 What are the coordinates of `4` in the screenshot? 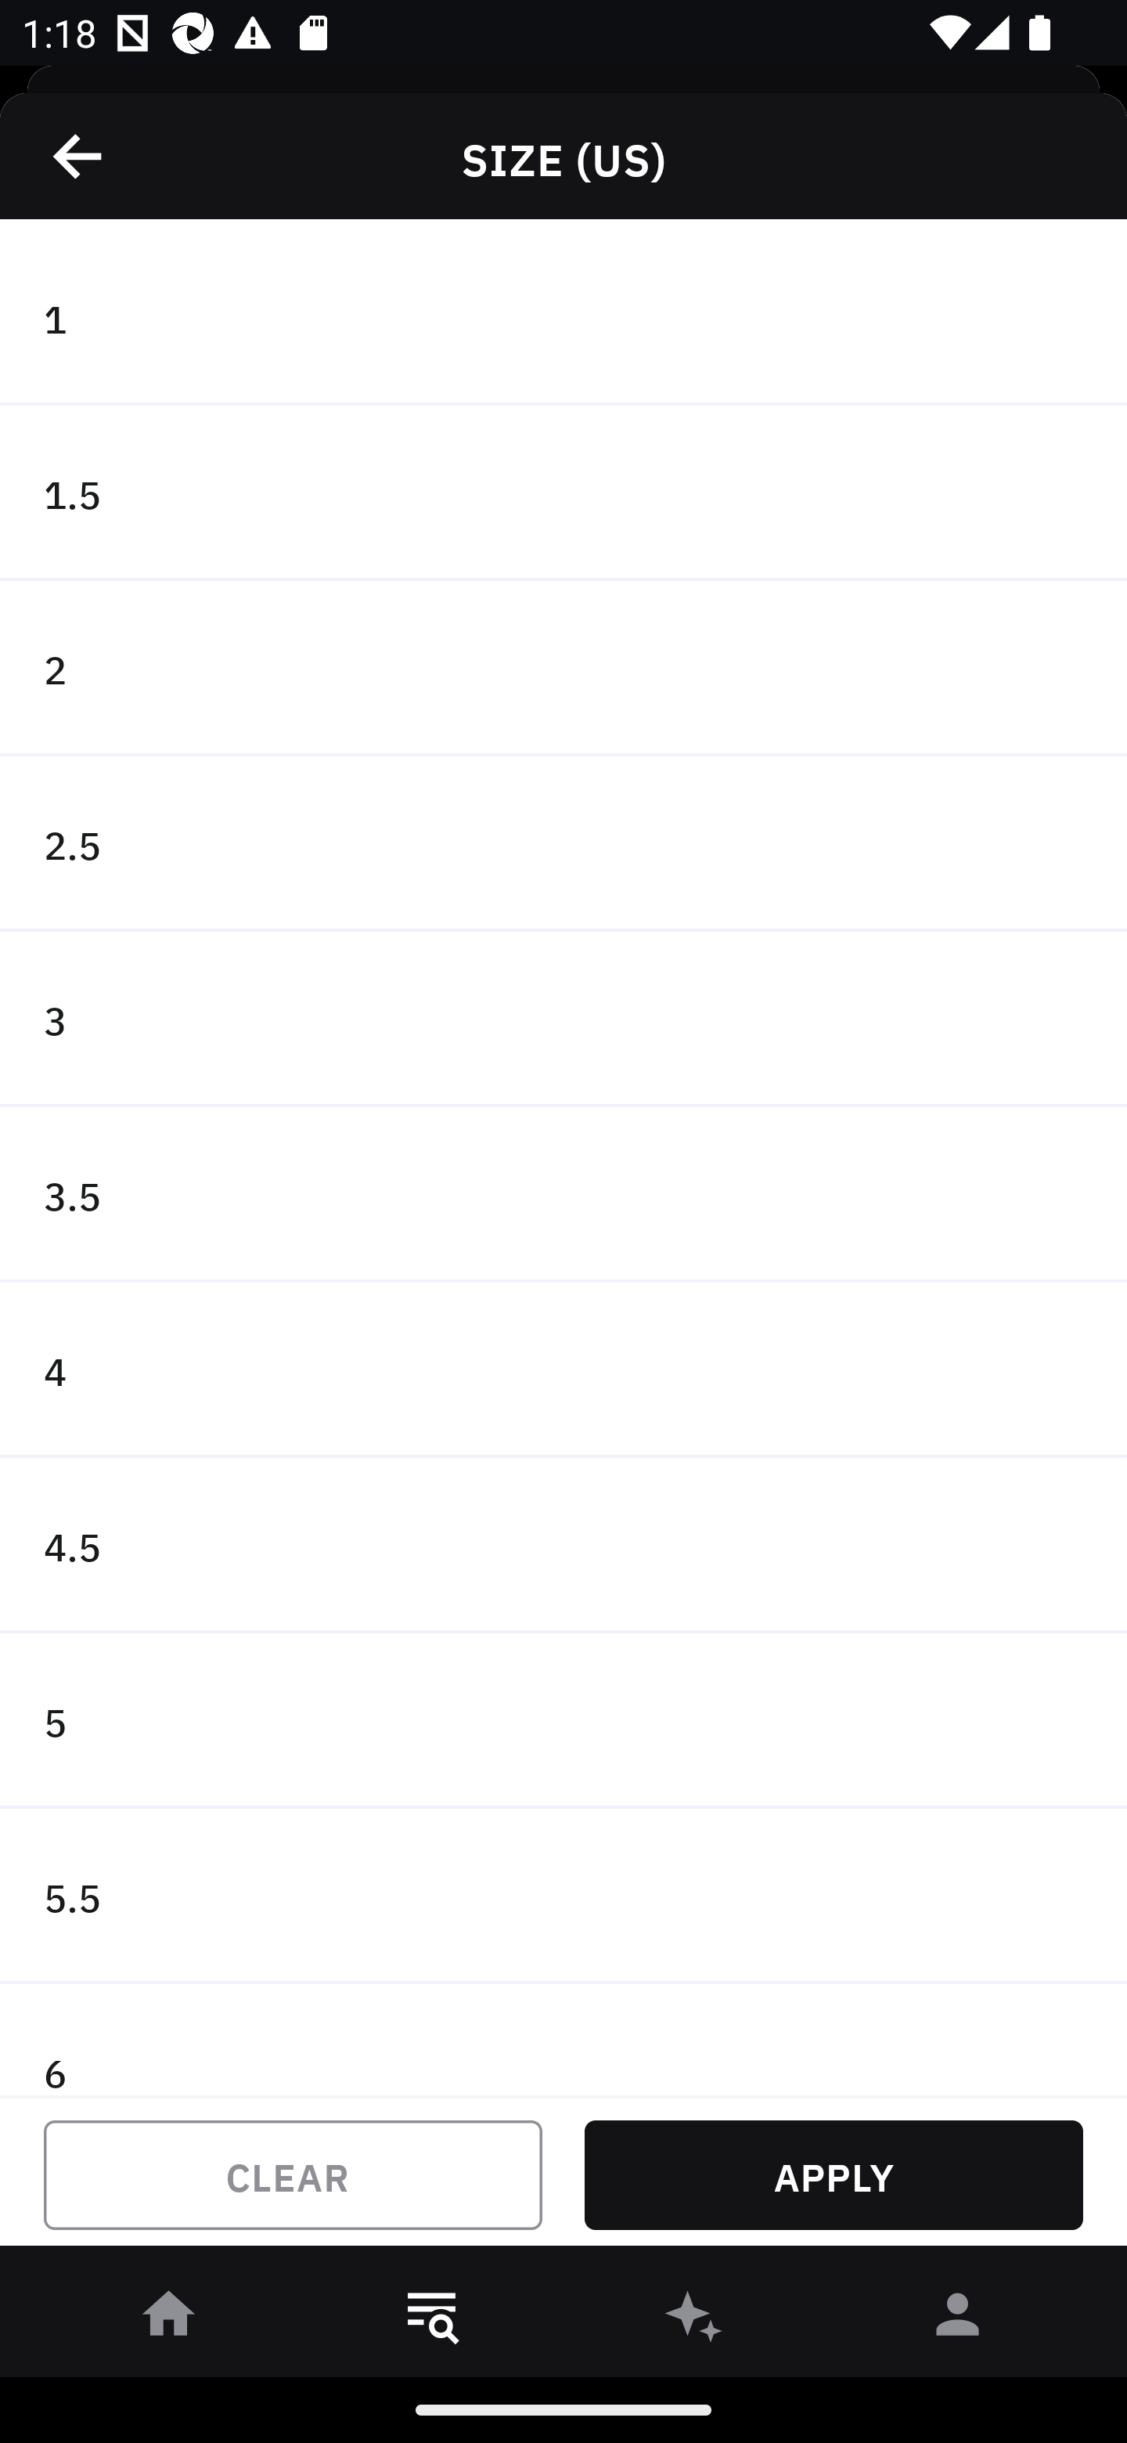 It's located at (563, 1370).